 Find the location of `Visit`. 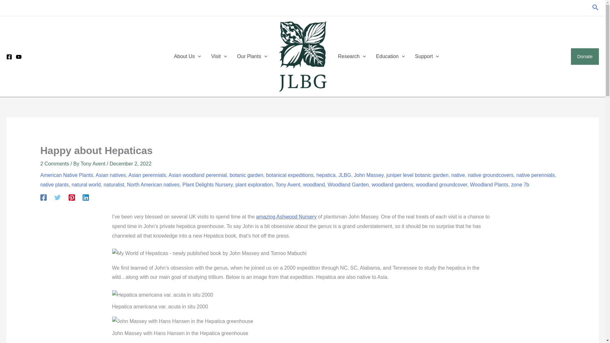

Visit is located at coordinates (219, 57).